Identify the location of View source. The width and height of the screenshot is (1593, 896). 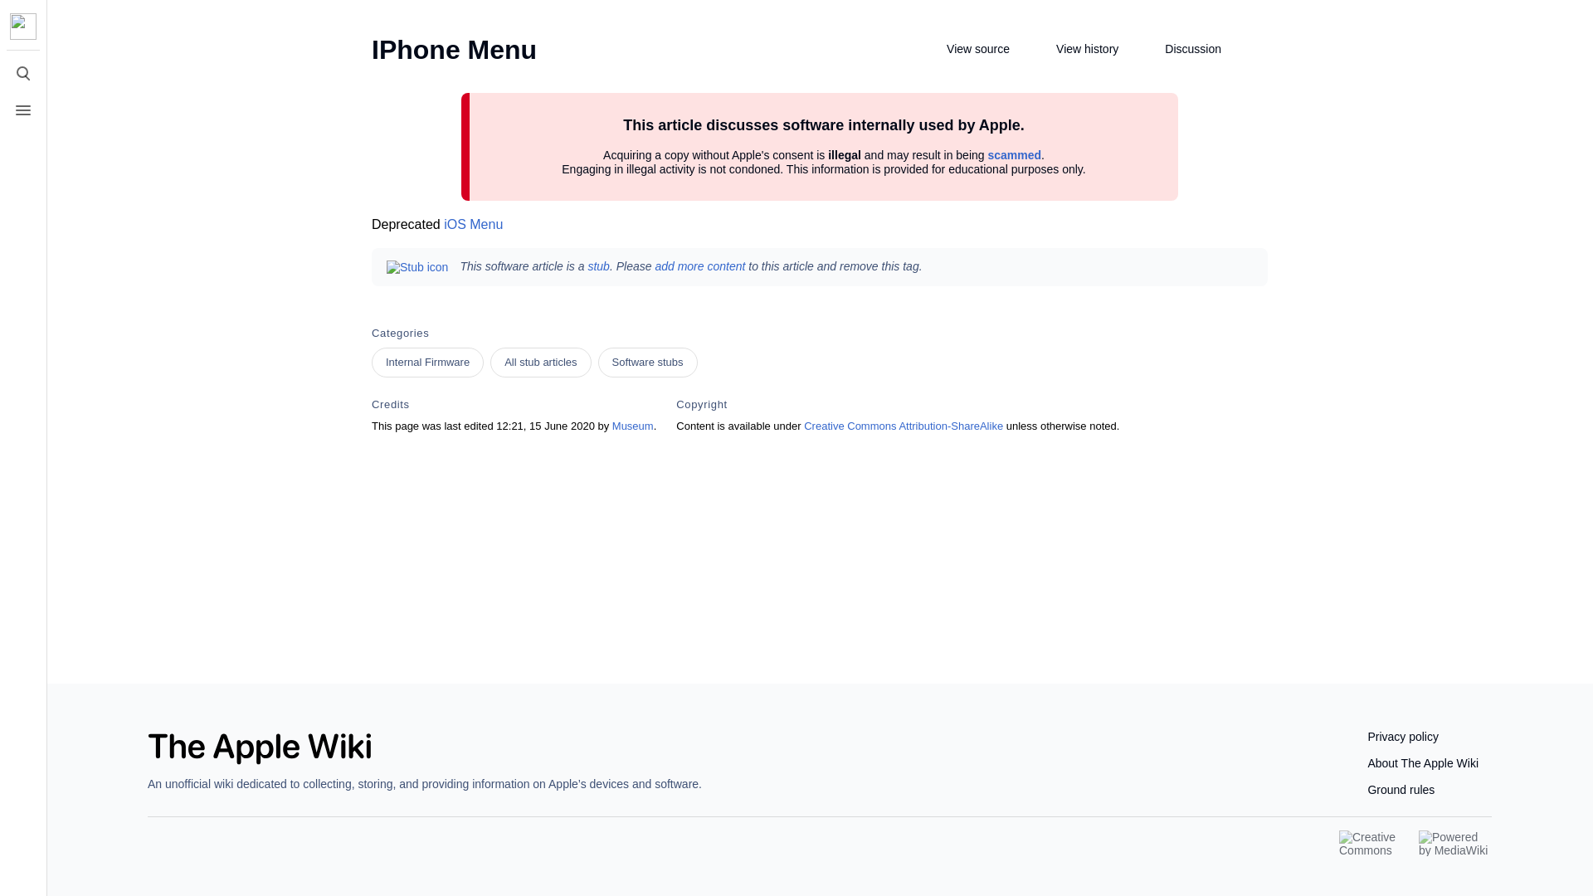
(966, 50).